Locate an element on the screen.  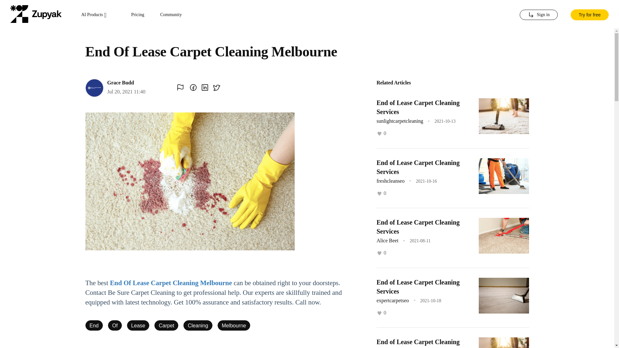
Cleaning is located at coordinates (198, 325).